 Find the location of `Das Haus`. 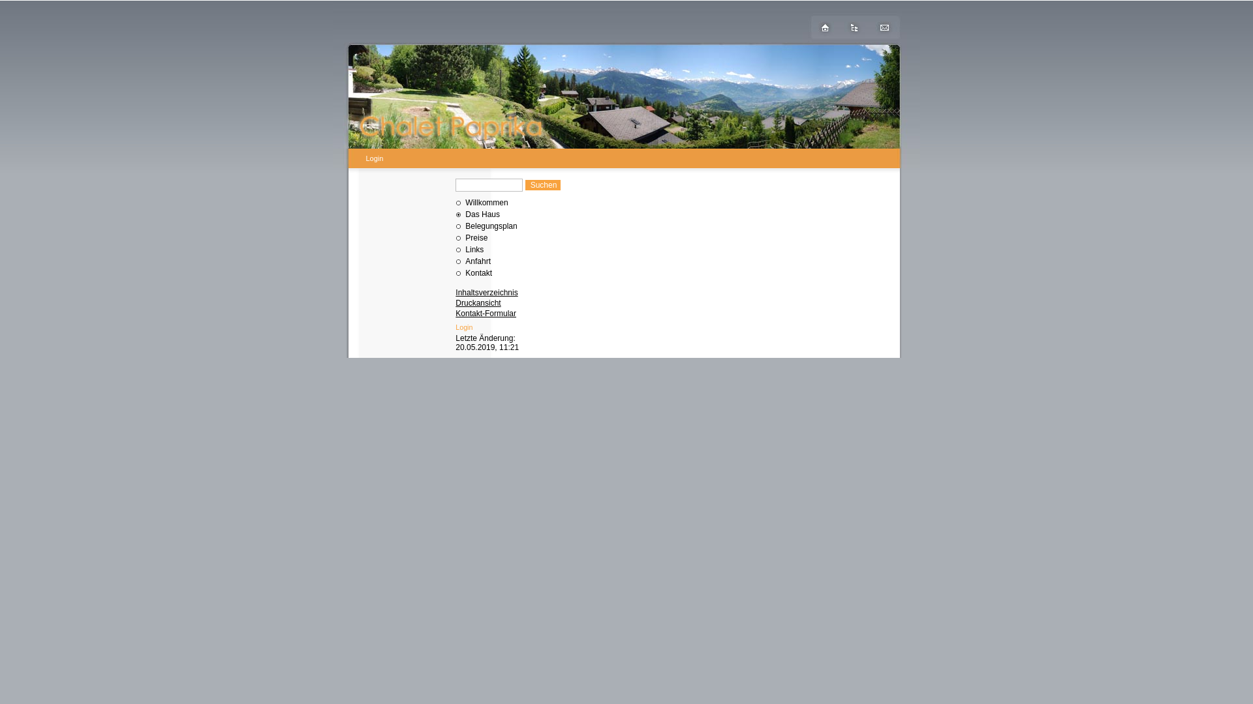

Das Haus is located at coordinates (483, 214).